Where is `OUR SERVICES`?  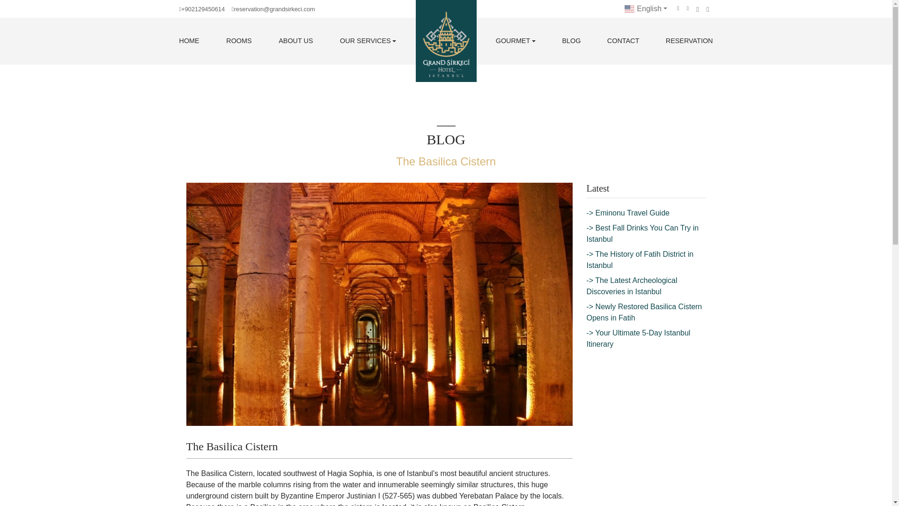
OUR SERVICES is located at coordinates (368, 41).